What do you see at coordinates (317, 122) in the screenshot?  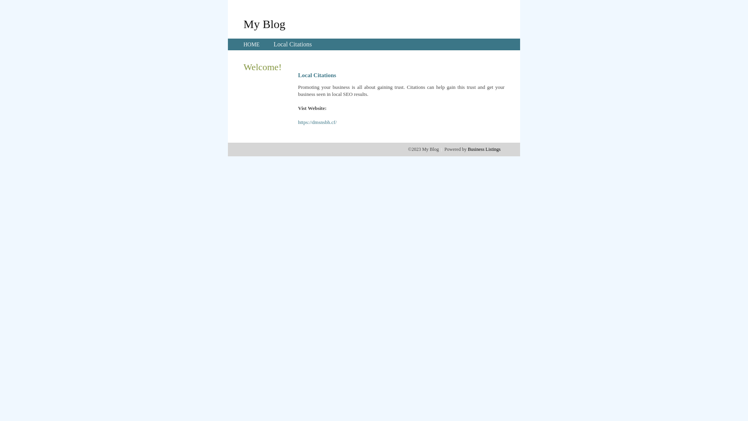 I see `https://dmsnsbh.cf/` at bounding box center [317, 122].